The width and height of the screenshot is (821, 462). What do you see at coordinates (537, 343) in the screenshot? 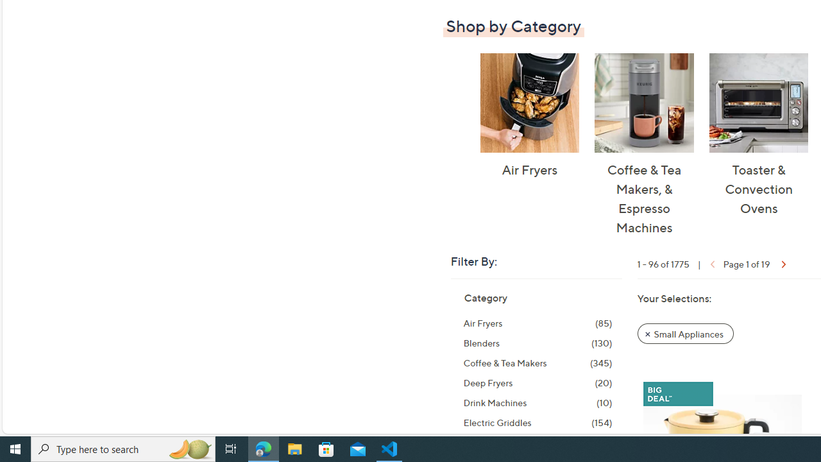
I see `Blenders, 130 items` at bounding box center [537, 343].